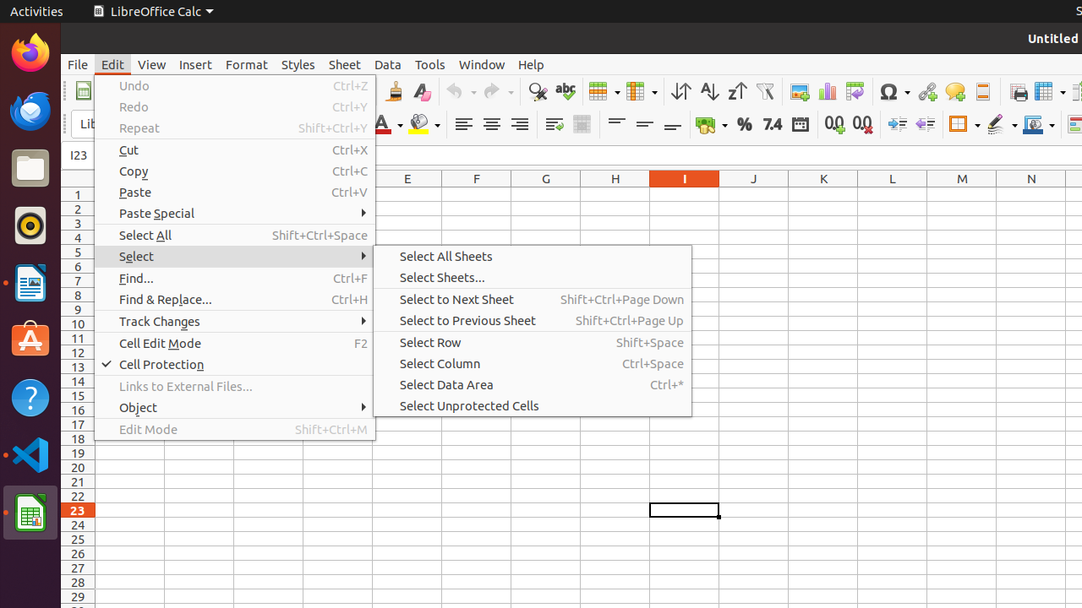 The image size is (1082, 608). What do you see at coordinates (394, 91) in the screenshot?
I see `Clone` at bounding box center [394, 91].